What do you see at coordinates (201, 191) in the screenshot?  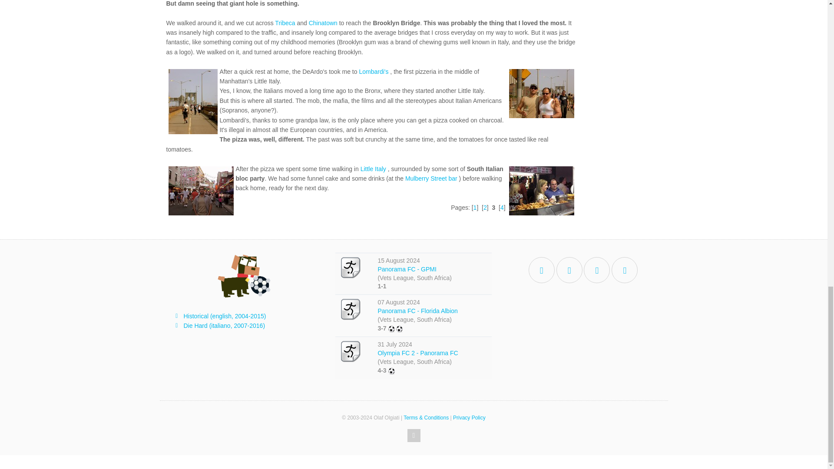 I see `Olaf in little Italy` at bounding box center [201, 191].